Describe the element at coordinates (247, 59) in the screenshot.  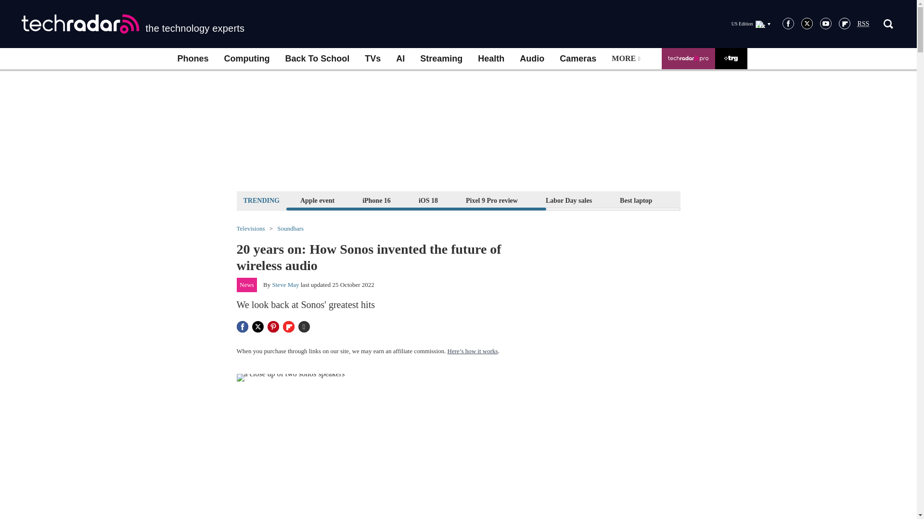
I see `Computing` at that location.